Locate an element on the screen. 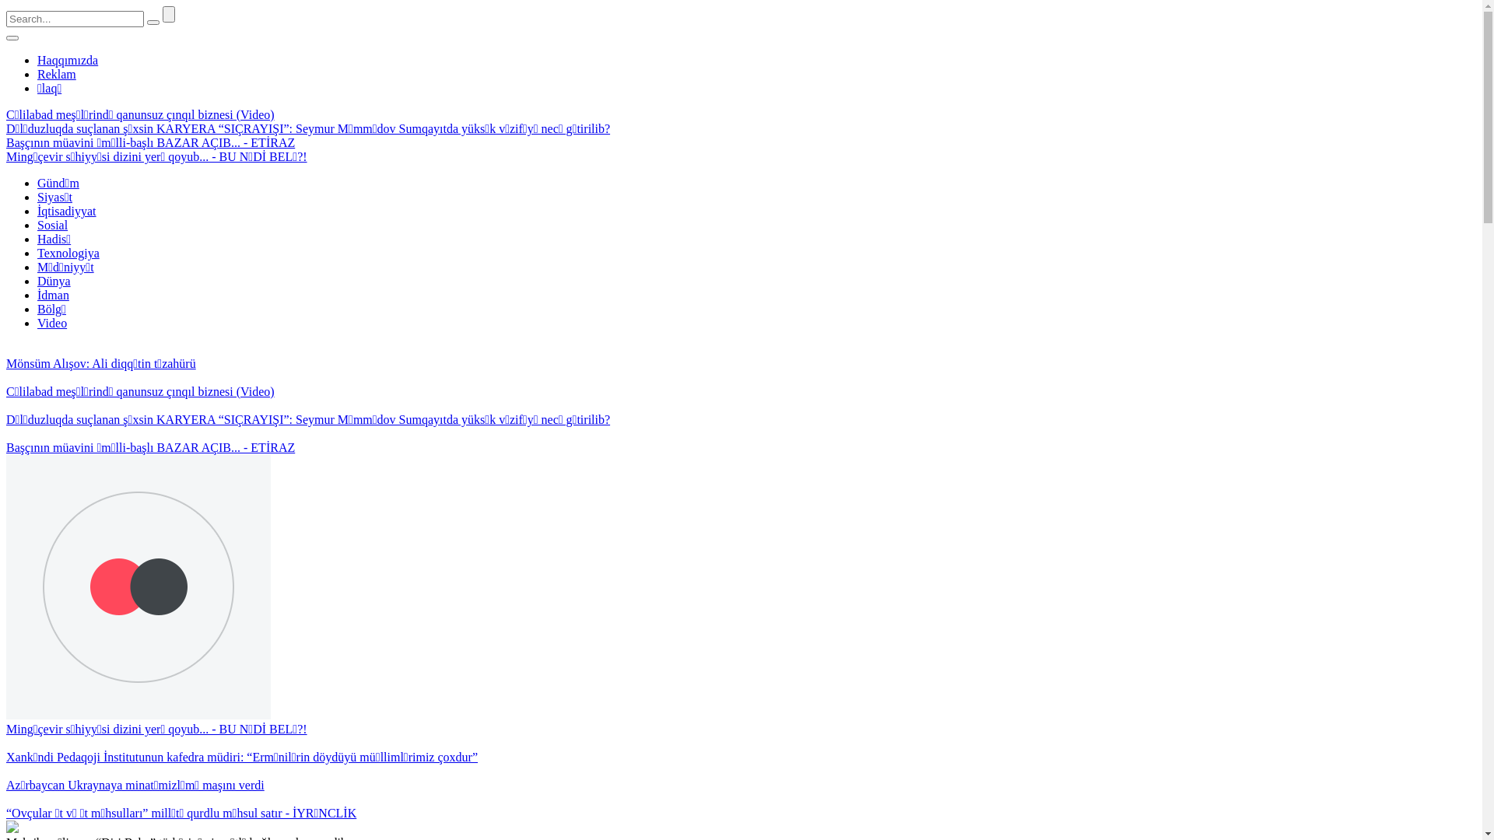 This screenshot has width=1494, height=840. Texnologiya is located at coordinates (68, 254).